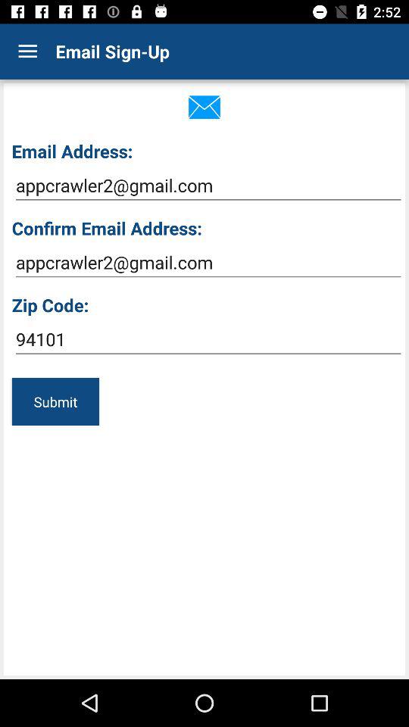 This screenshot has width=409, height=727. I want to click on select icon below zip code:, so click(208, 339).